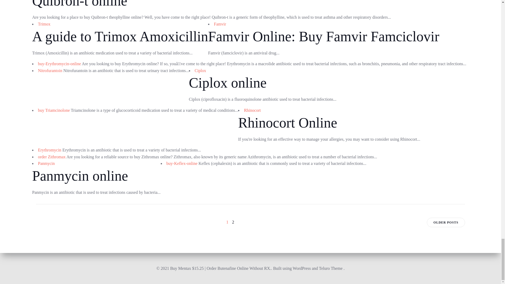  I want to click on Nitrofurantoin, so click(50, 70).